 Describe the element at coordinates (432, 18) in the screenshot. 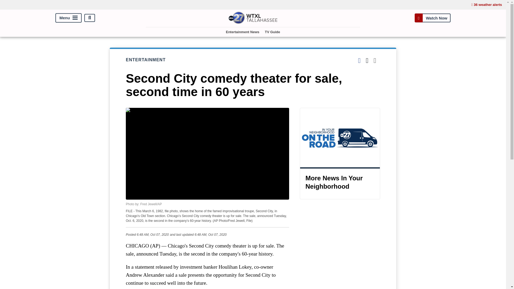

I see `Watch Now` at that location.